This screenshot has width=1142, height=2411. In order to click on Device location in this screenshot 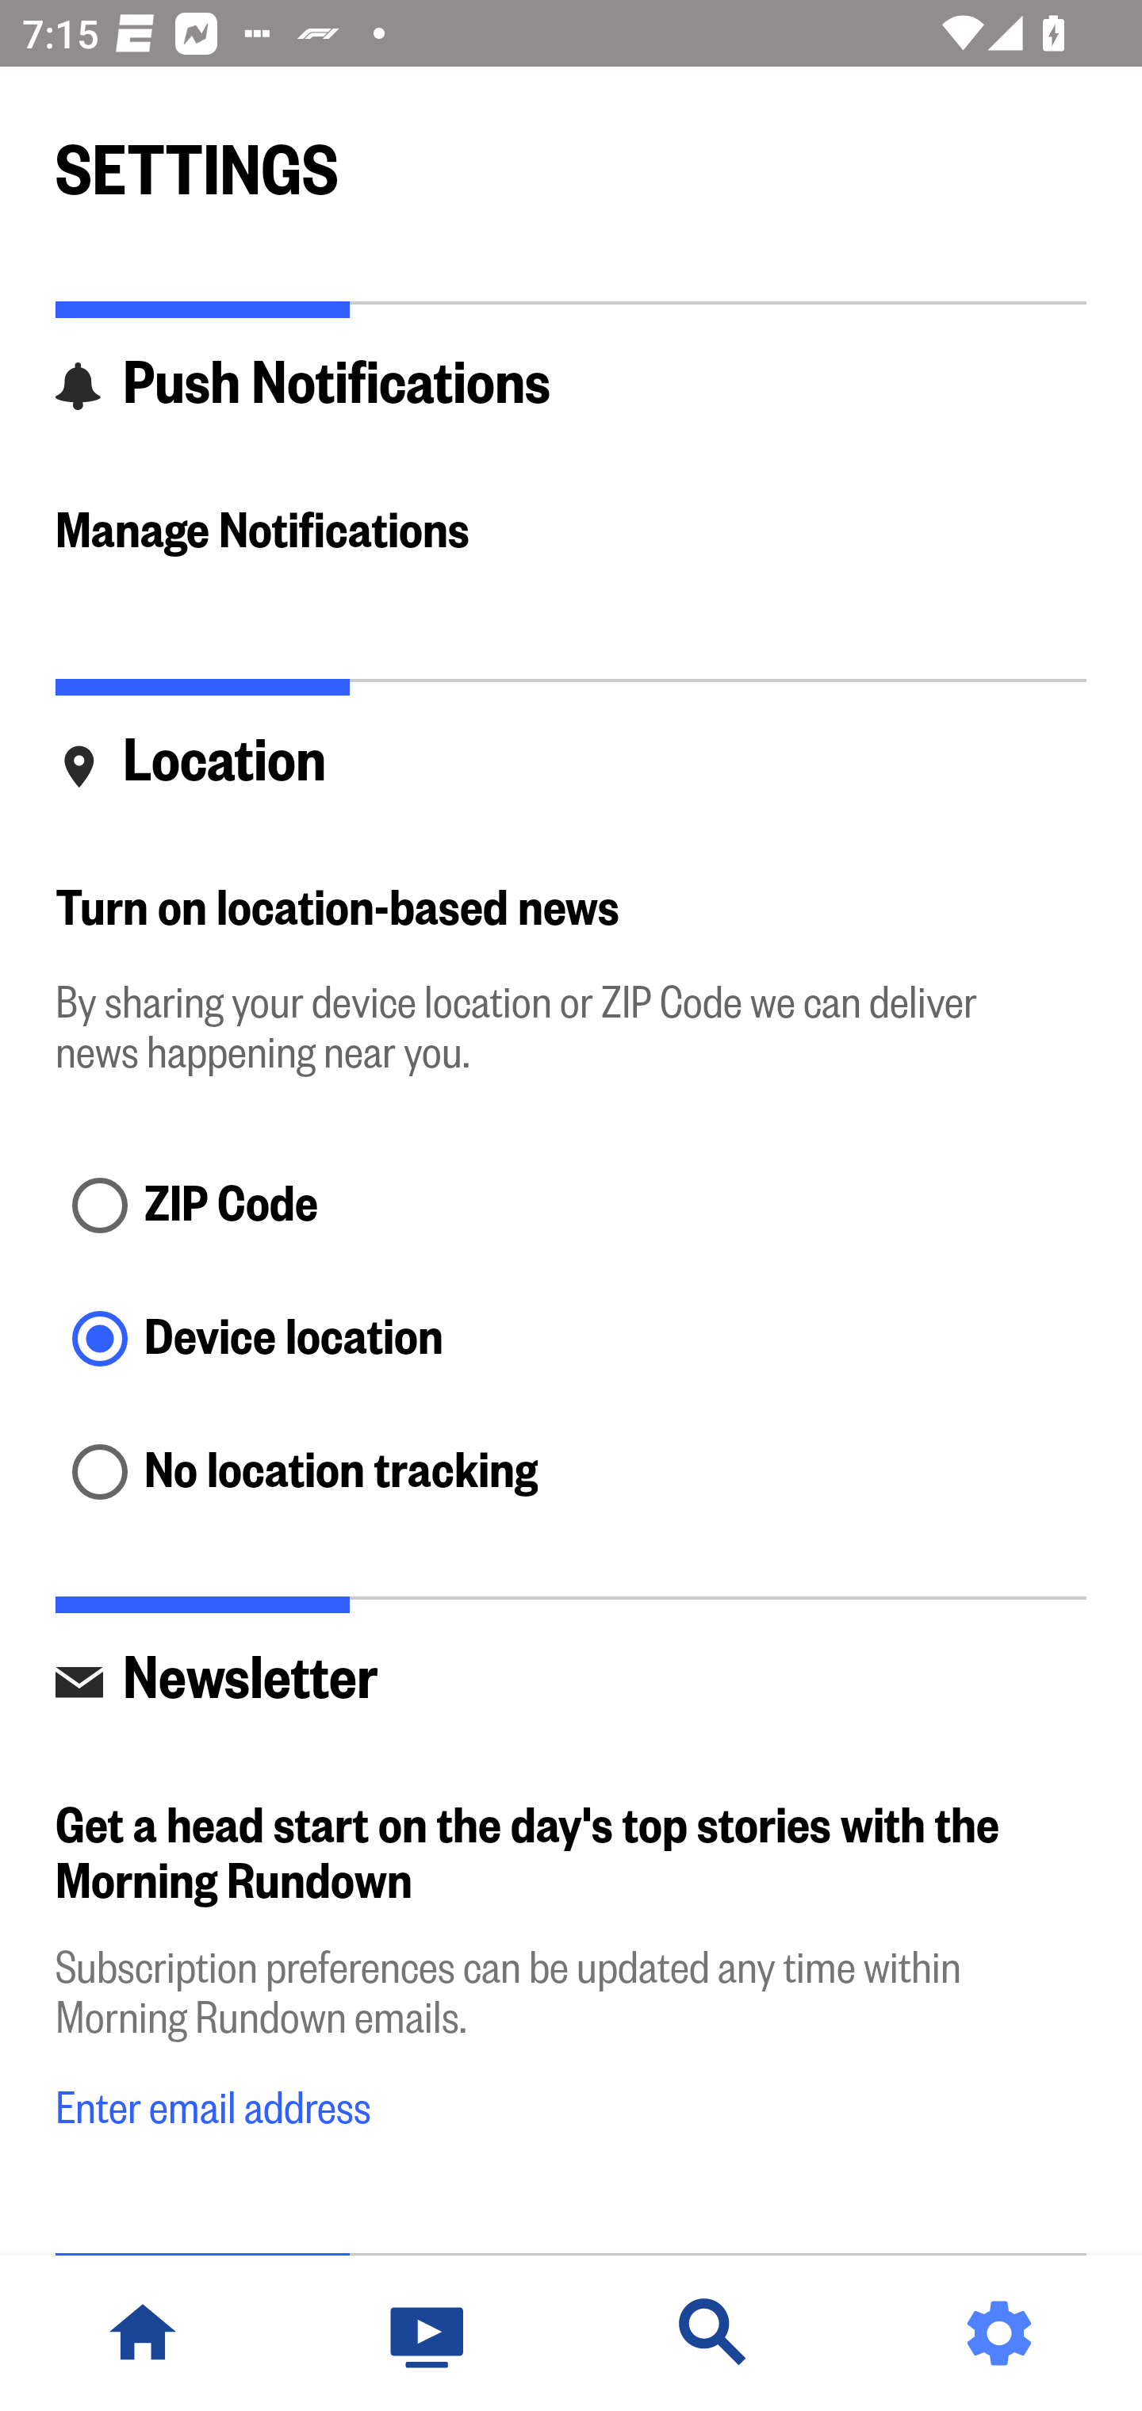, I will do `click(571, 1342)`.